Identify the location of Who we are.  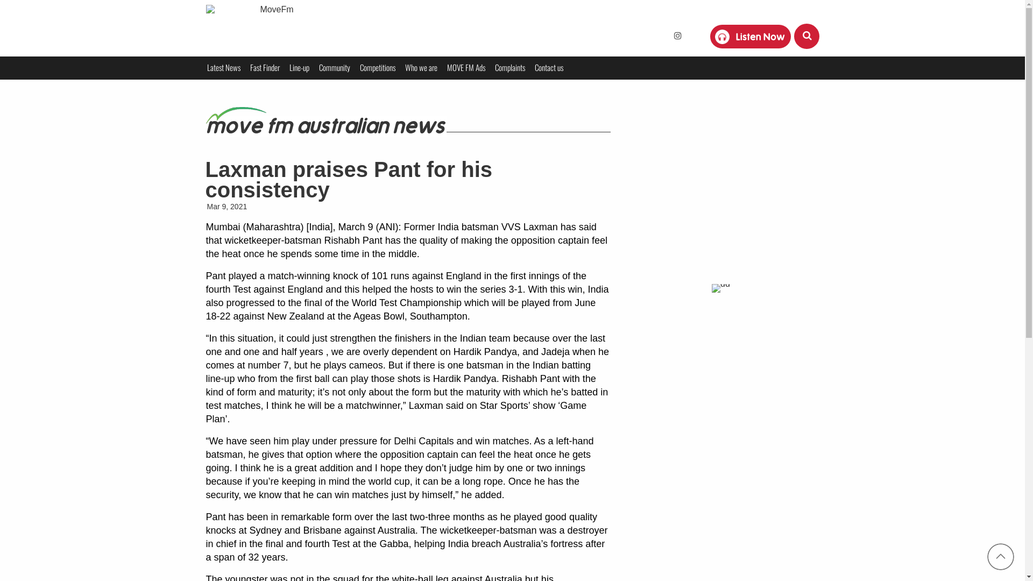
(421, 68).